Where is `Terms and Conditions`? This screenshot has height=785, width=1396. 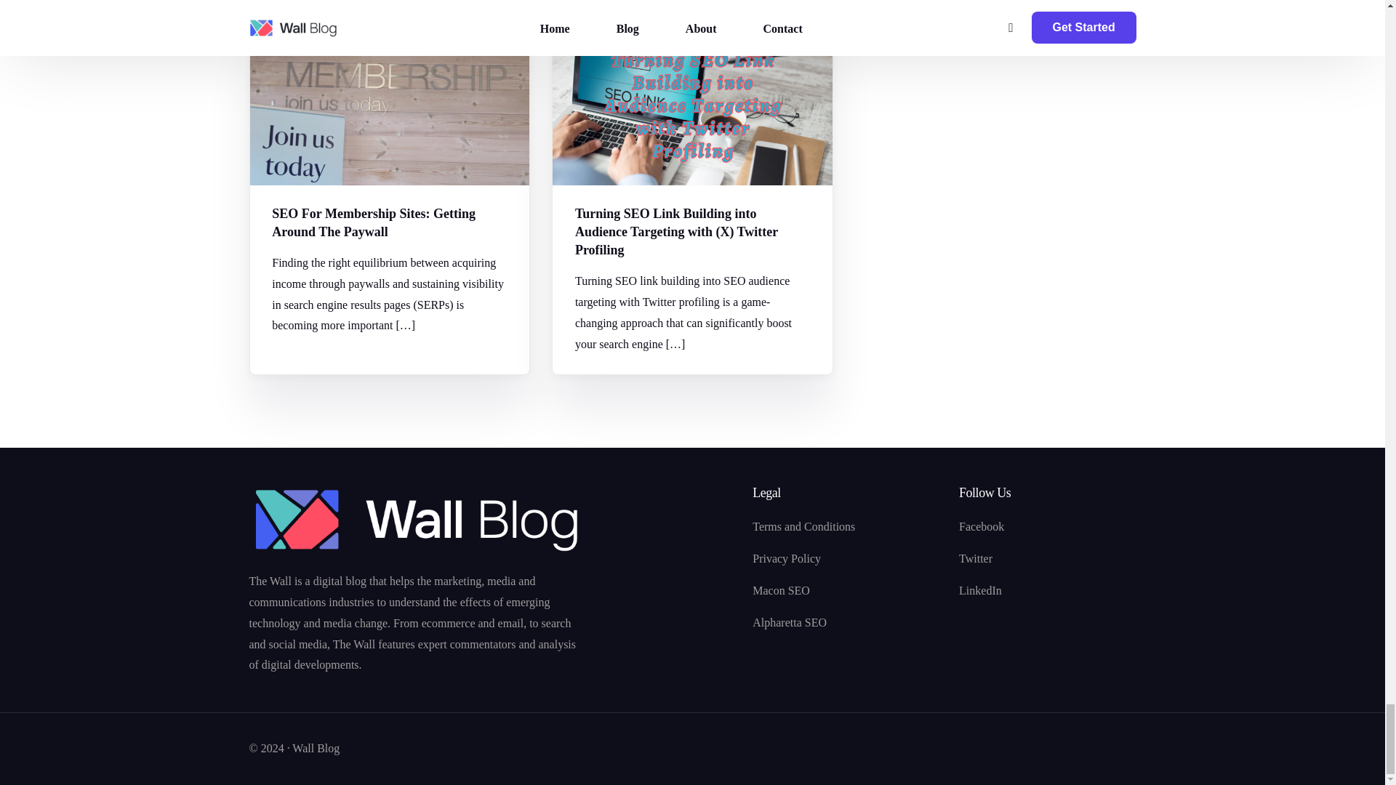
Terms and Conditions is located at coordinates (848, 526).